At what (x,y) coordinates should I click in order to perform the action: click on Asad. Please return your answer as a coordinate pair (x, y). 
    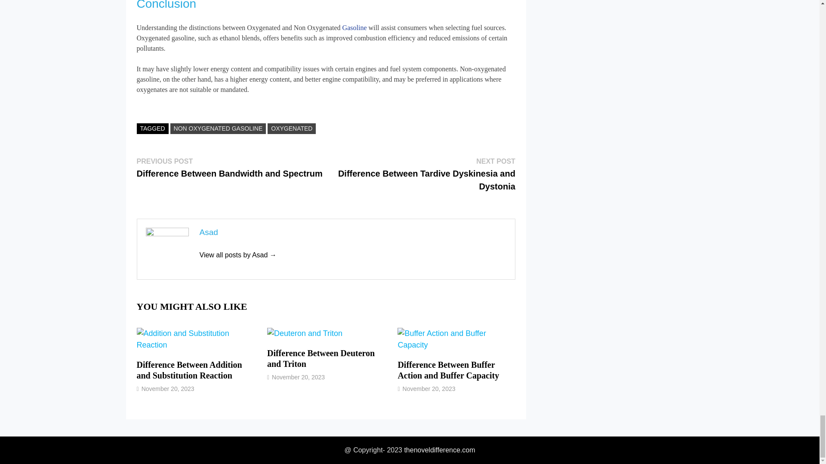
    Looking at the image, I should click on (238, 255).